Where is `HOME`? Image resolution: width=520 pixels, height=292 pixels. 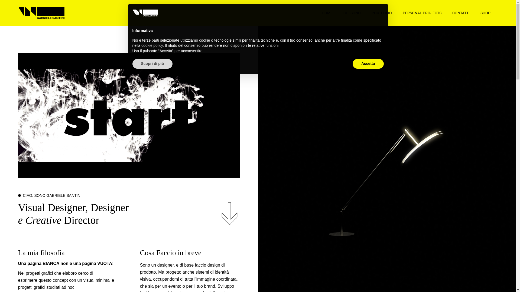
HOME is located at coordinates (327, 13).